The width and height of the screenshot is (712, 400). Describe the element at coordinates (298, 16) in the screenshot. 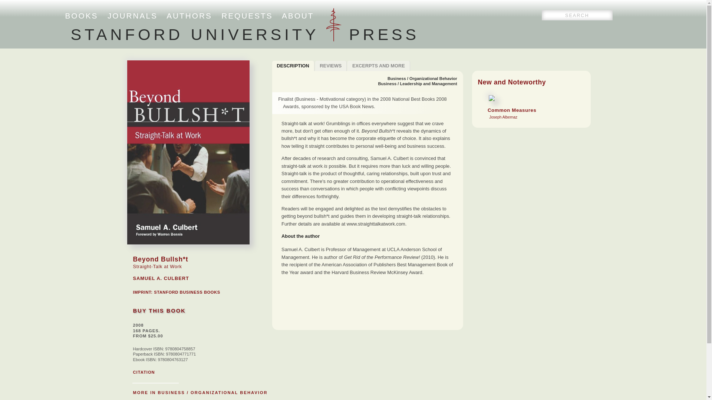

I see `ABOUT` at that location.